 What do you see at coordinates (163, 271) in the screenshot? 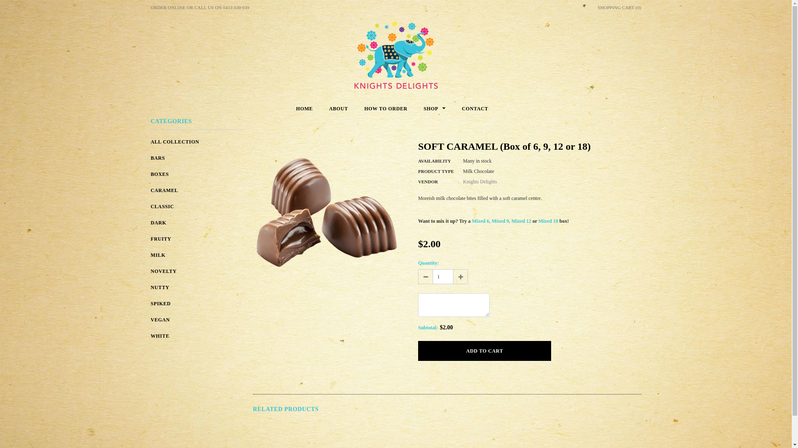
I see `NOVELTY` at bounding box center [163, 271].